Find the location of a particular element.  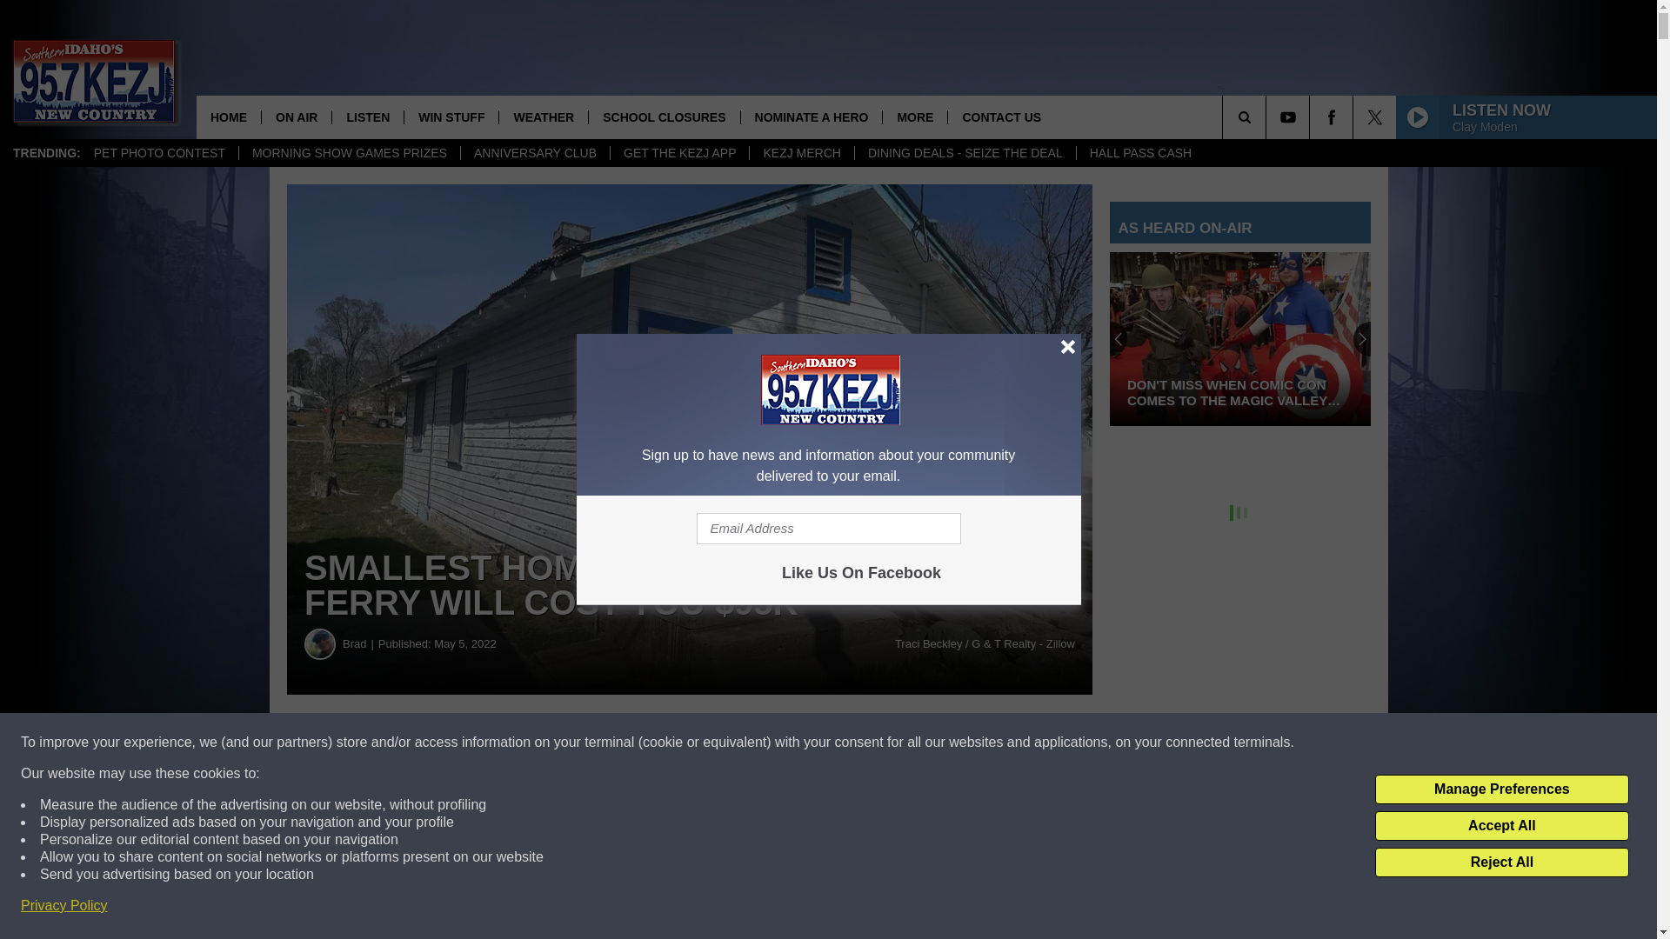

ANNIVERSARY CLUB is located at coordinates (534, 153).